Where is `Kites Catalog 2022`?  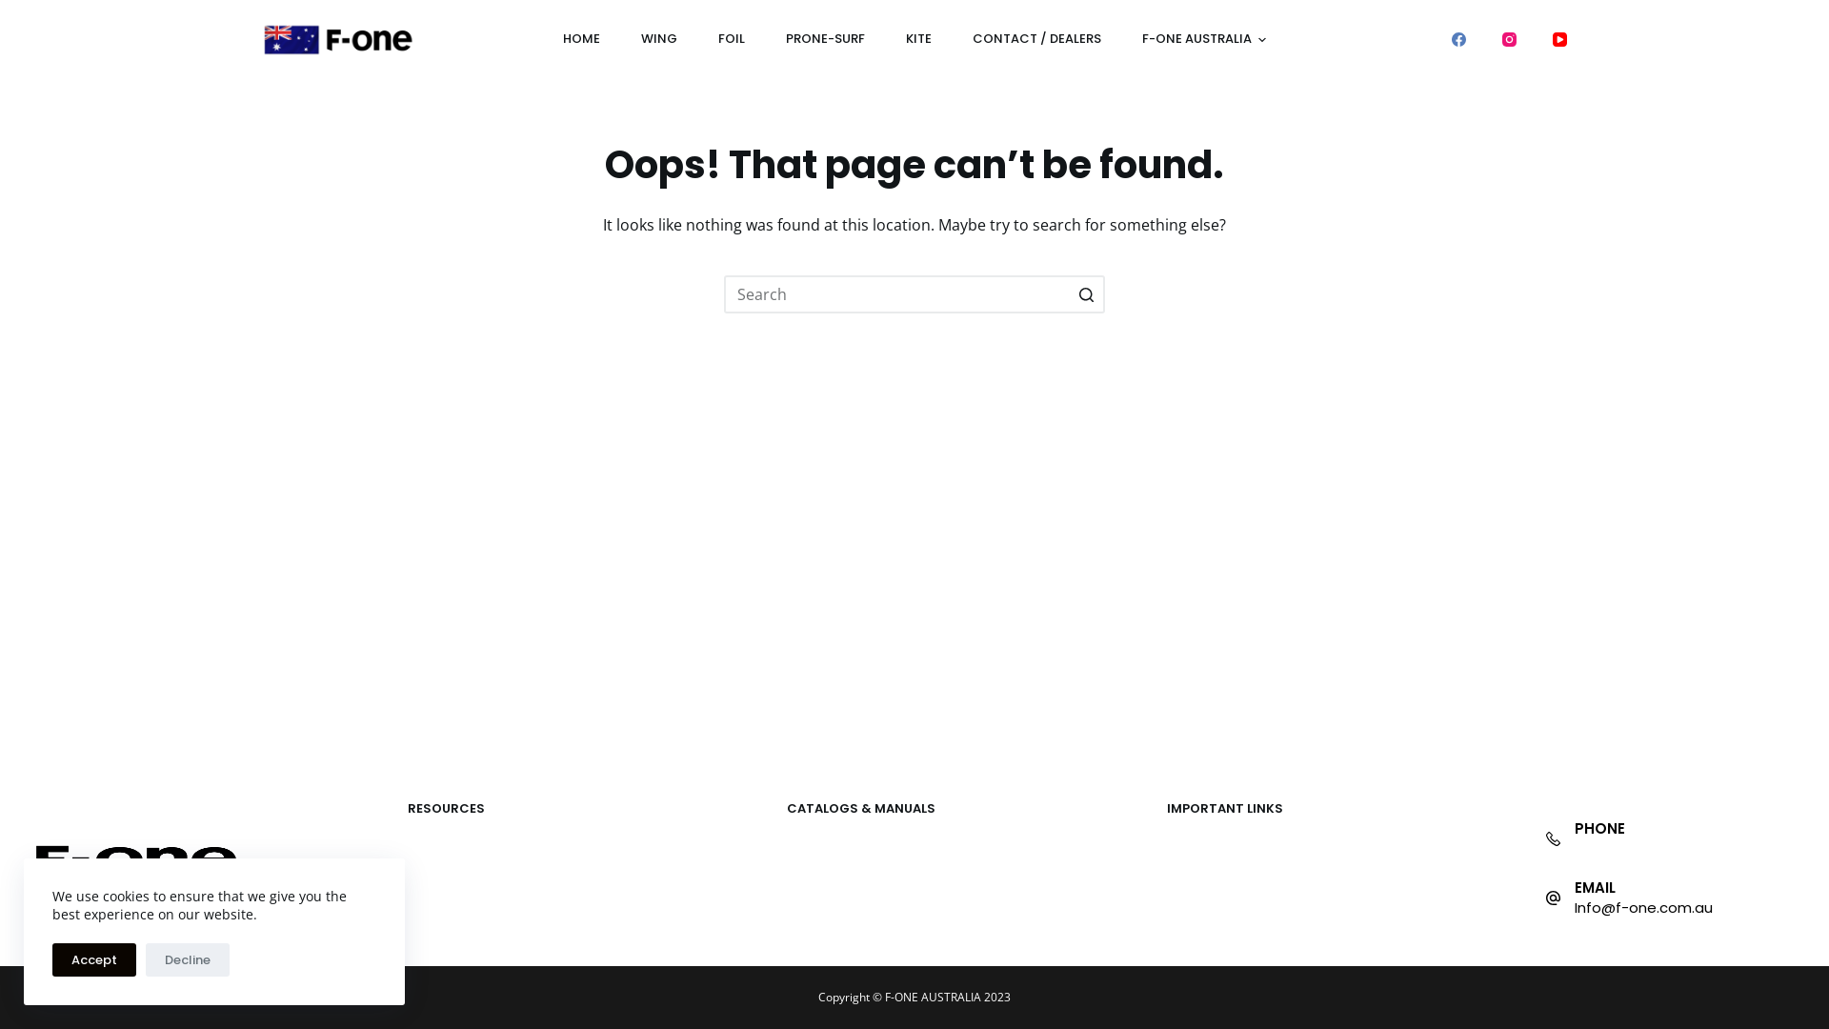
Kites Catalog 2022 is located at coordinates (845, 842).